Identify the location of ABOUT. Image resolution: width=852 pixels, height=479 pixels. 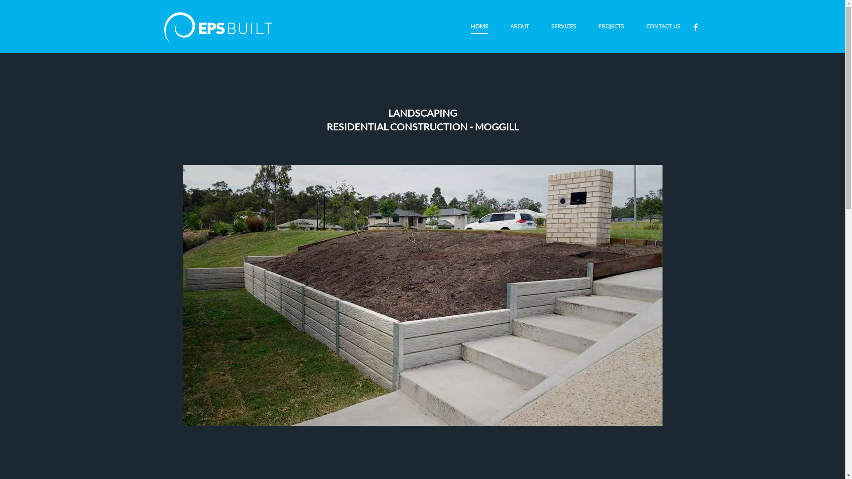
(519, 27).